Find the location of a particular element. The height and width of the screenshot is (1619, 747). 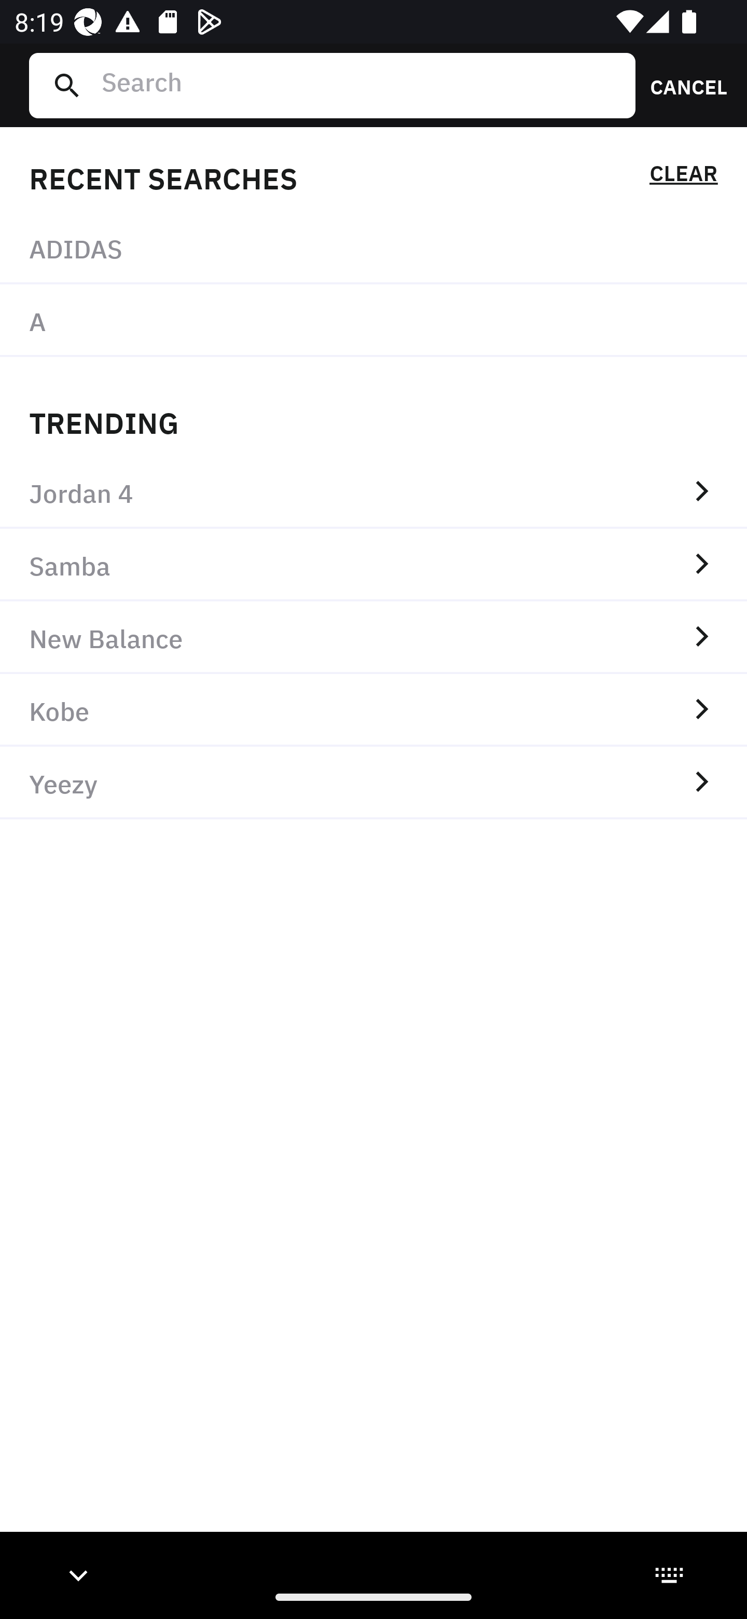

Yeezy  is located at coordinates (374, 783).